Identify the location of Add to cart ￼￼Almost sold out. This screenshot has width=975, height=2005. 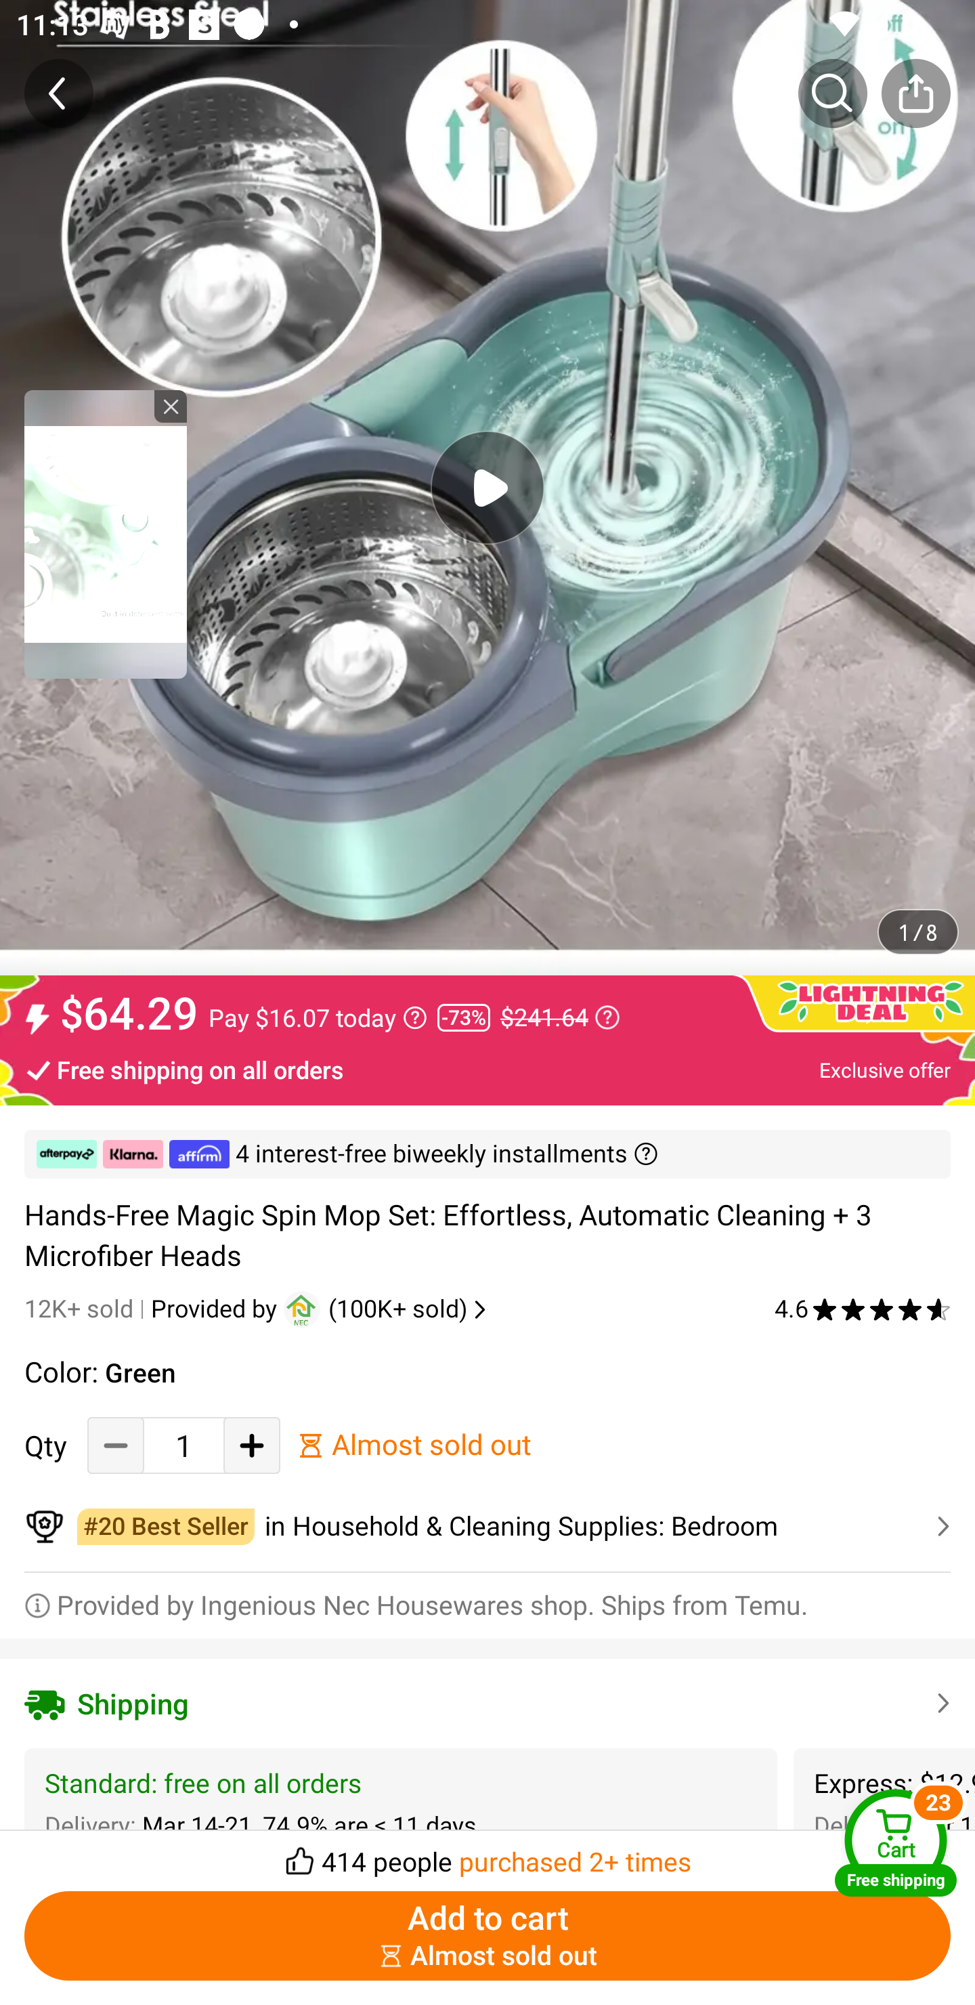
(487, 1936).